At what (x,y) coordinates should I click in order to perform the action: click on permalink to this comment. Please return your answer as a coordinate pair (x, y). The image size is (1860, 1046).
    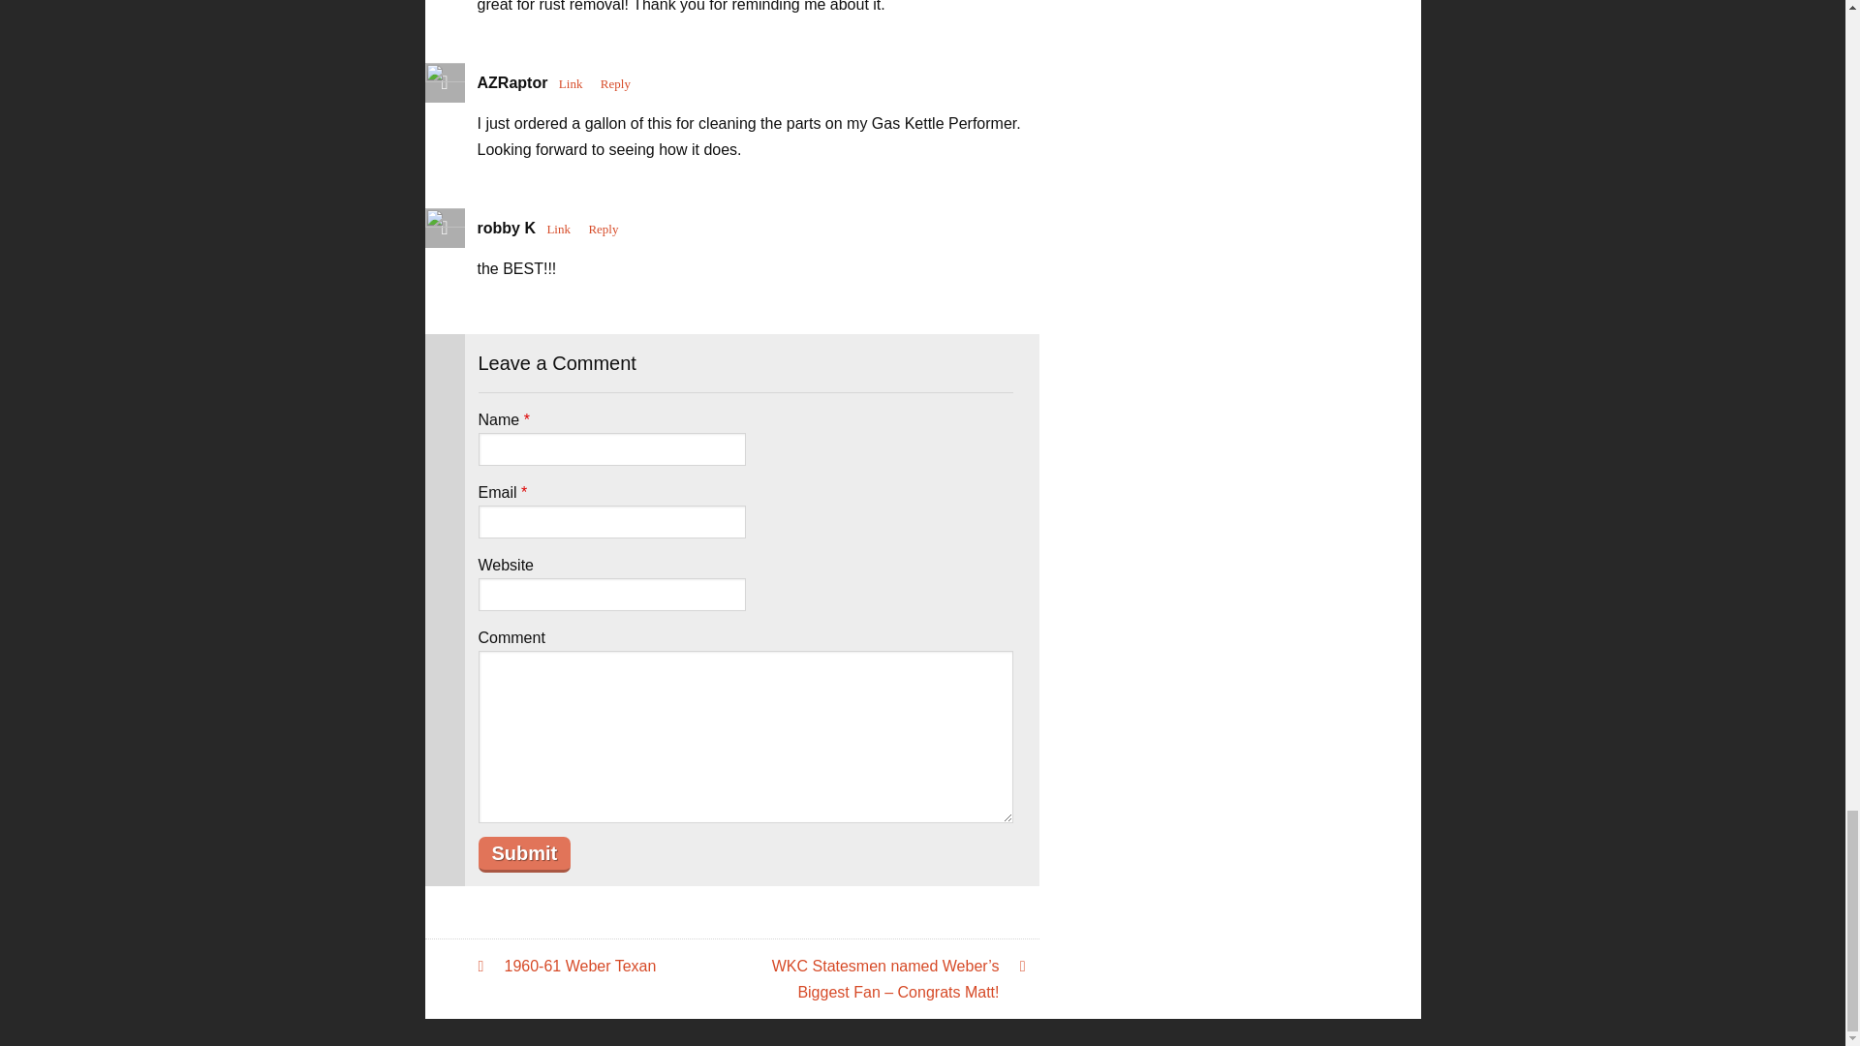
    Looking at the image, I should click on (558, 229).